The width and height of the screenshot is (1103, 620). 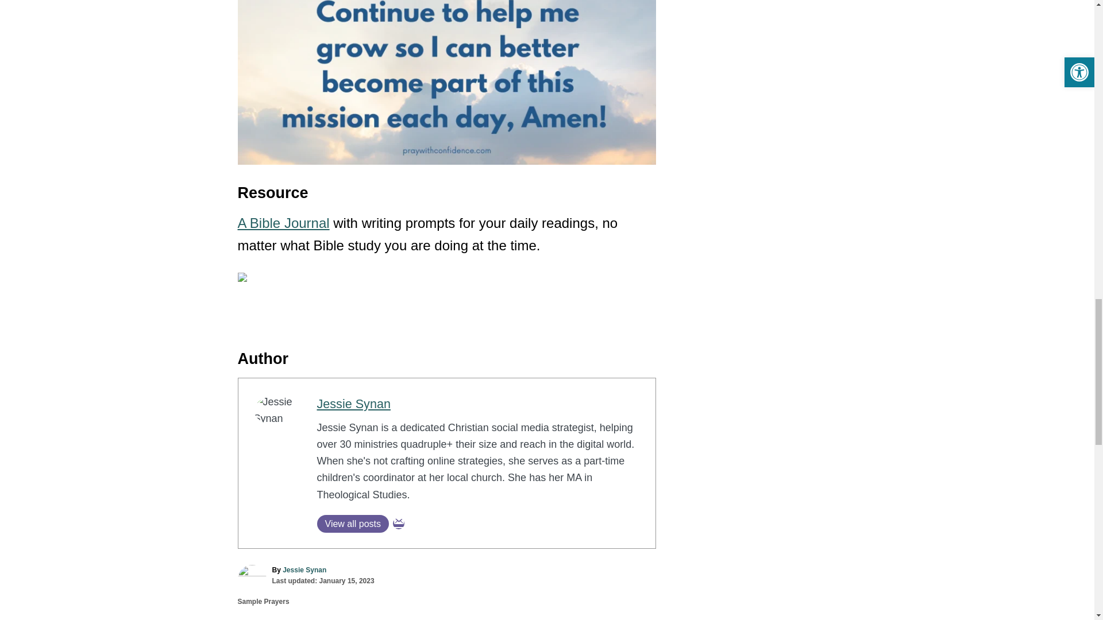 I want to click on Sample Prayers, so click(x=263, y=602).